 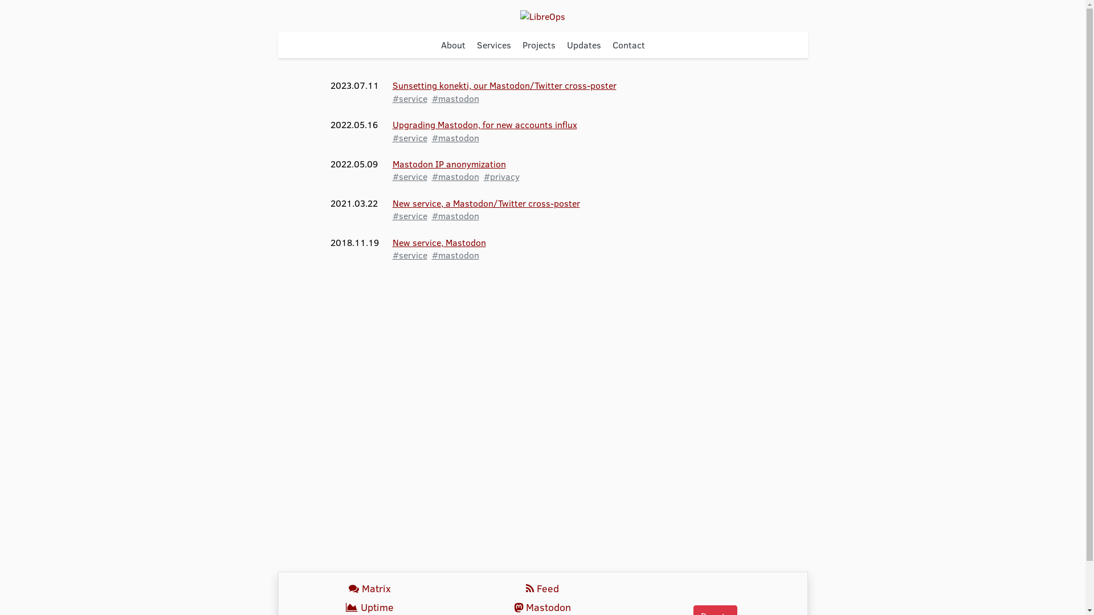 What do you see at coordinates (542, 589) in the screenshot?
I see `Feed` at bounding box center [542, 589].